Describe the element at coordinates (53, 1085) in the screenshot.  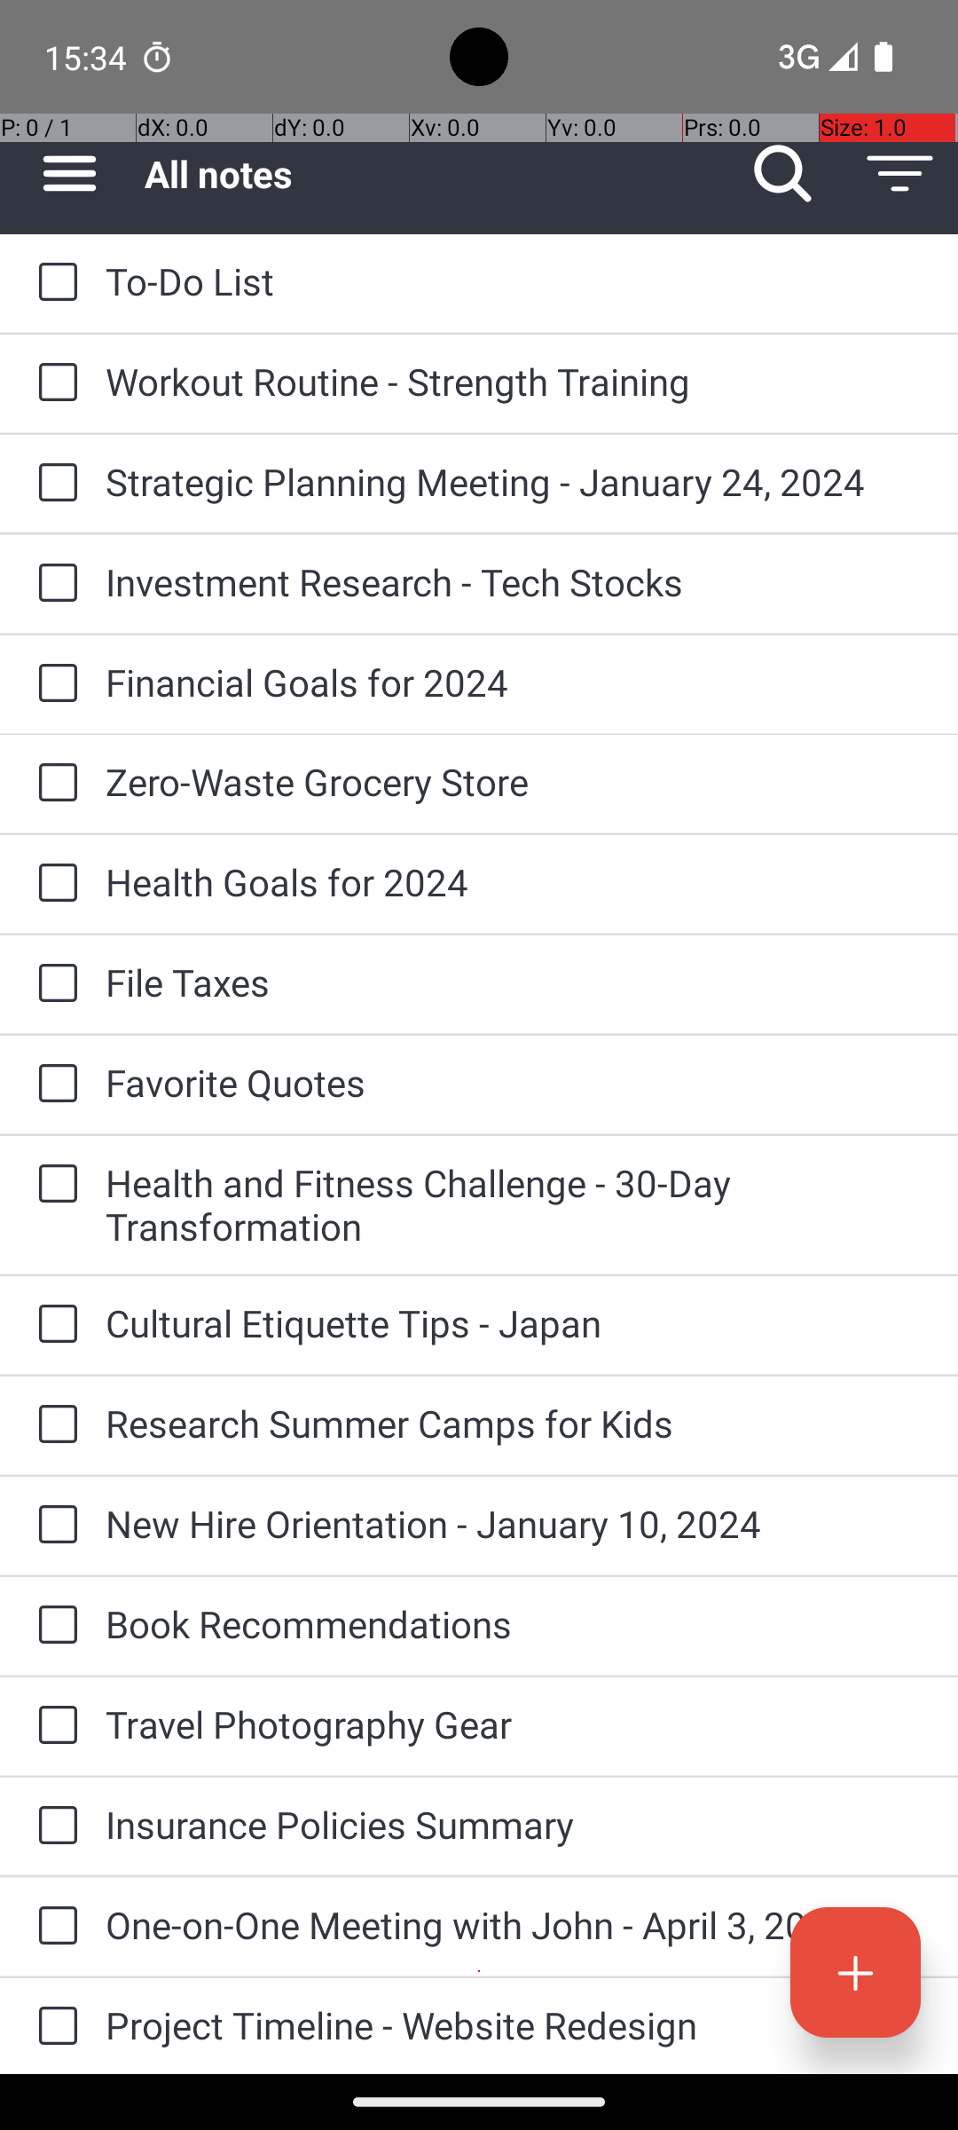
I see `to-do: Favorite Quotes` at that location.